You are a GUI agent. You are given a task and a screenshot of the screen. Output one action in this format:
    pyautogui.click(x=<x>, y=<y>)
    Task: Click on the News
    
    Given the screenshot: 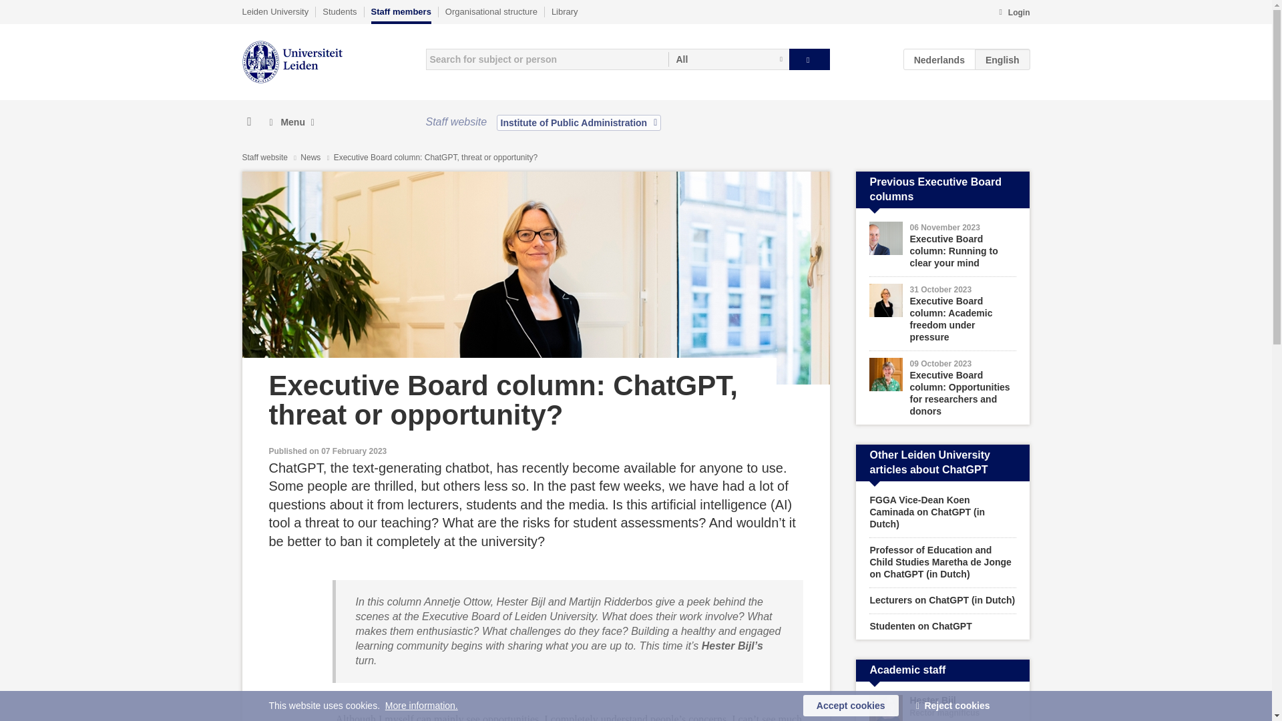 What is the action you would take?
    pyautogui.click(x=311, y=158)
    